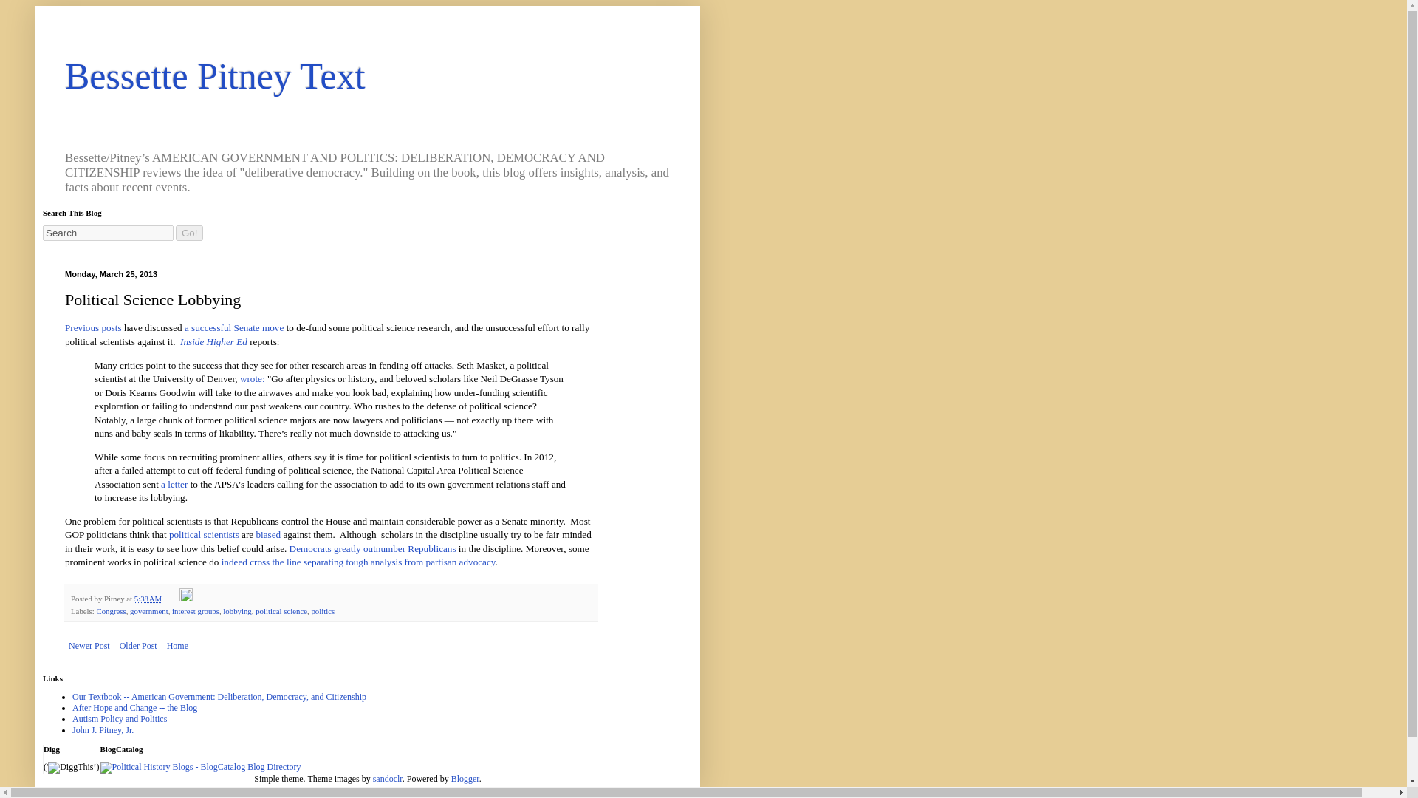 Image resolution: width=1418 pixels, height=798 pixels. I want to click on Newer Post, so click(89, 645).